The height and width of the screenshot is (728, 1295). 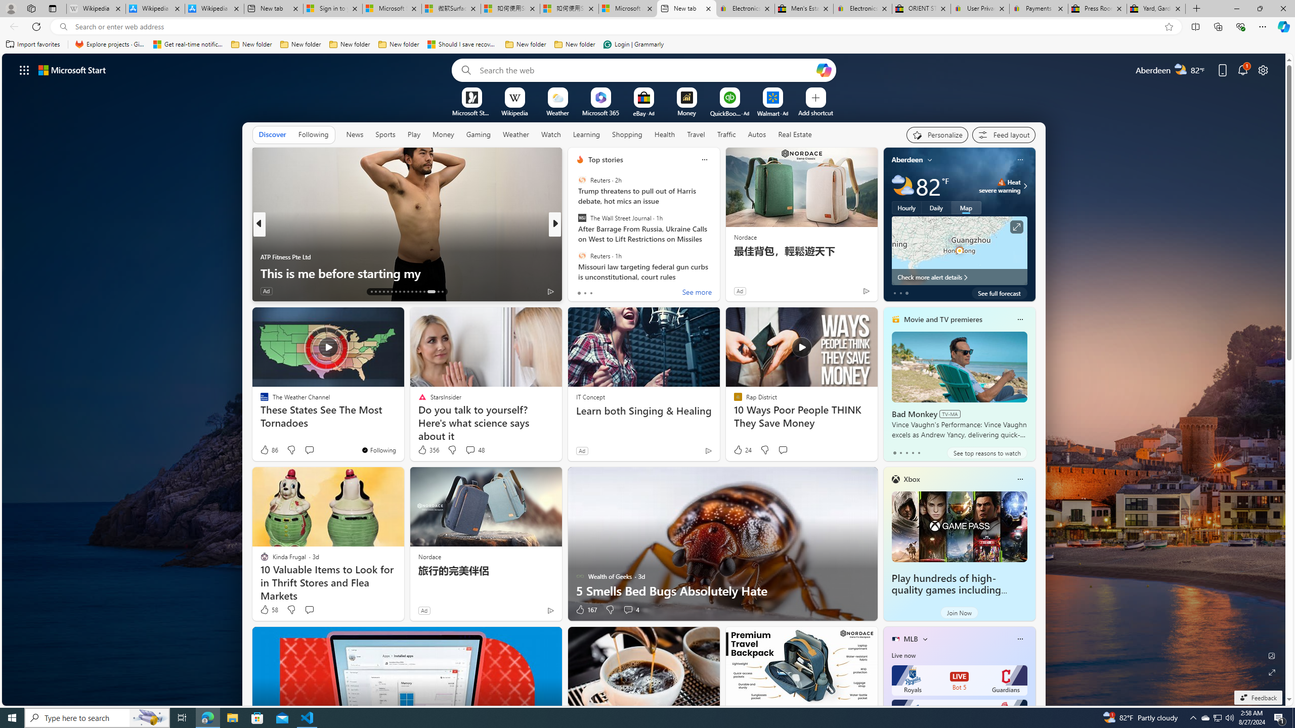 What do you see at coordinates (379, 292) in the screenshot?
I see `AutomationID: tab-15` at bounding box center [379, 292].